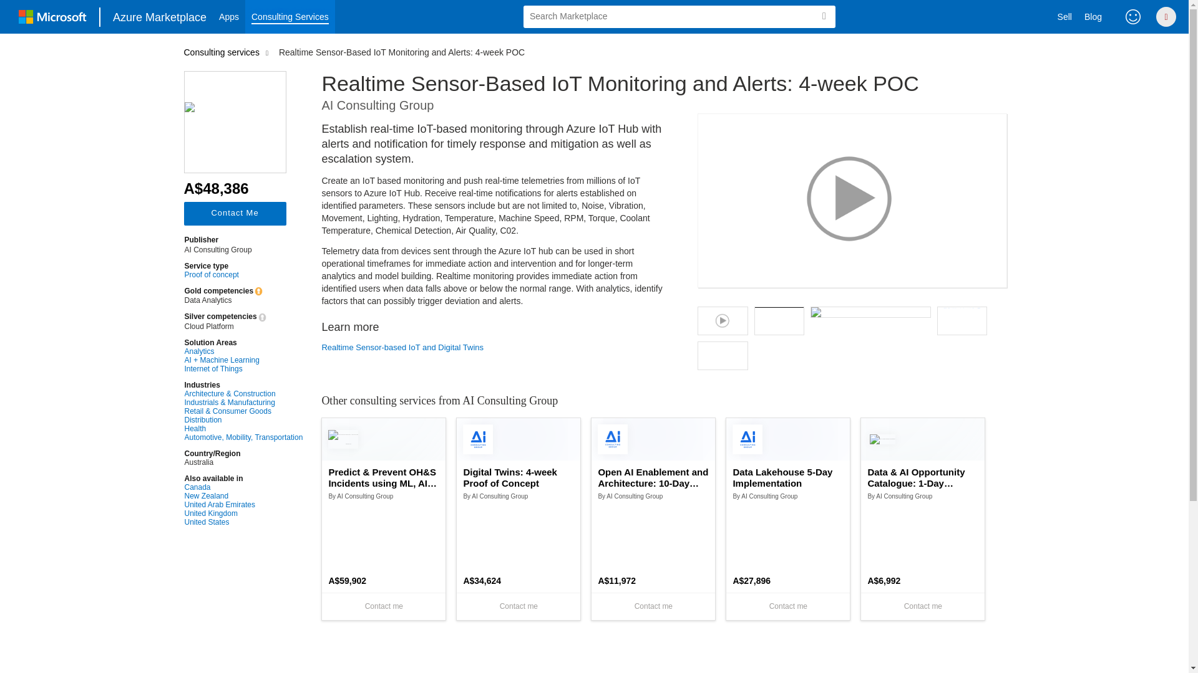 Image resolution: width=1198 pixels, height=673 pixels. I want to click on Blog, so click(1093, 17).